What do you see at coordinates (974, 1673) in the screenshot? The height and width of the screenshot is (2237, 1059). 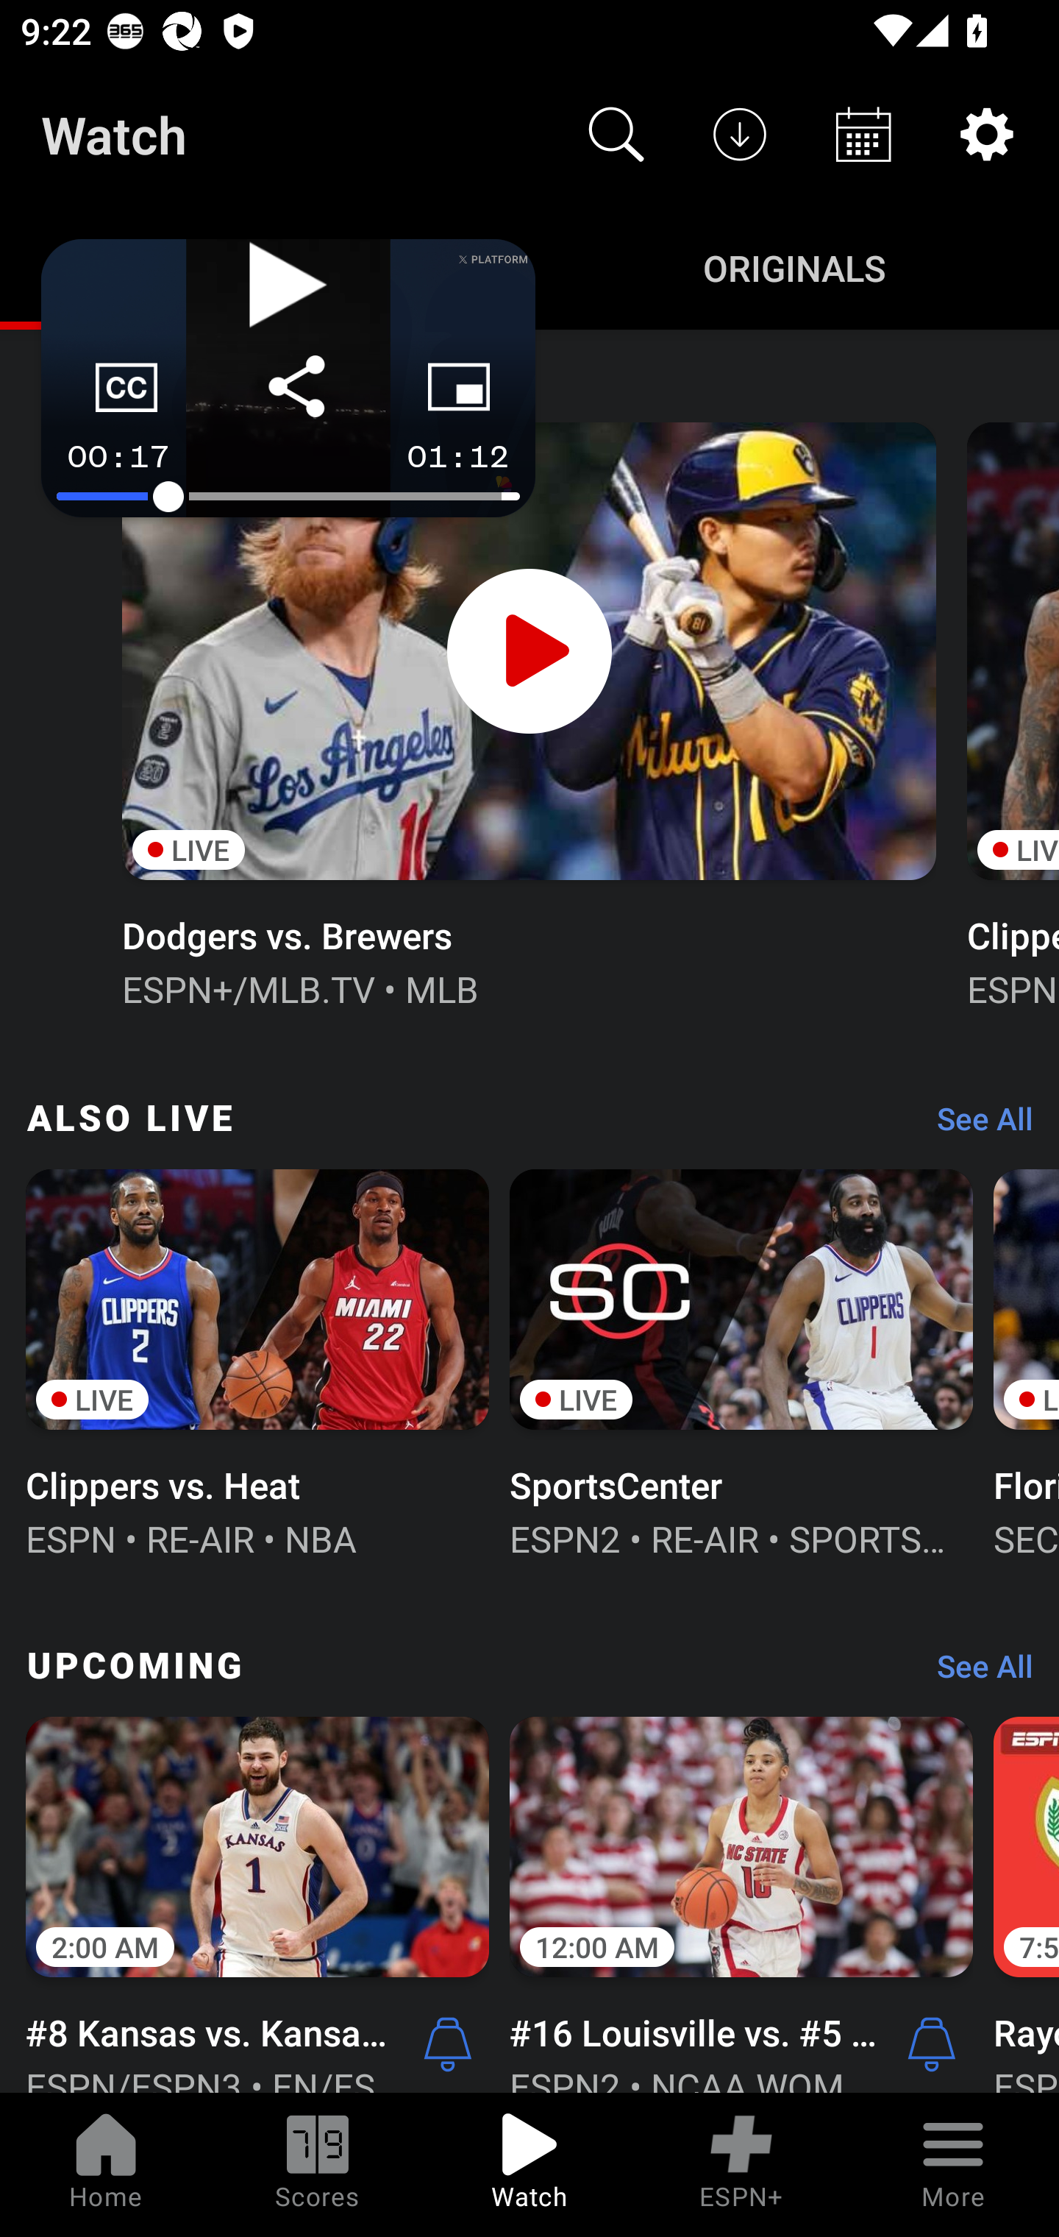 I see `See All` at bounding box center [974, 1673].